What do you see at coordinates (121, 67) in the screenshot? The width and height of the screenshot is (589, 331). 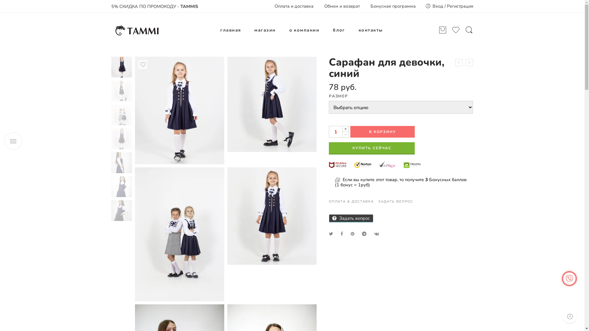 I see `001 (80)` at bounding box center [121, 67].